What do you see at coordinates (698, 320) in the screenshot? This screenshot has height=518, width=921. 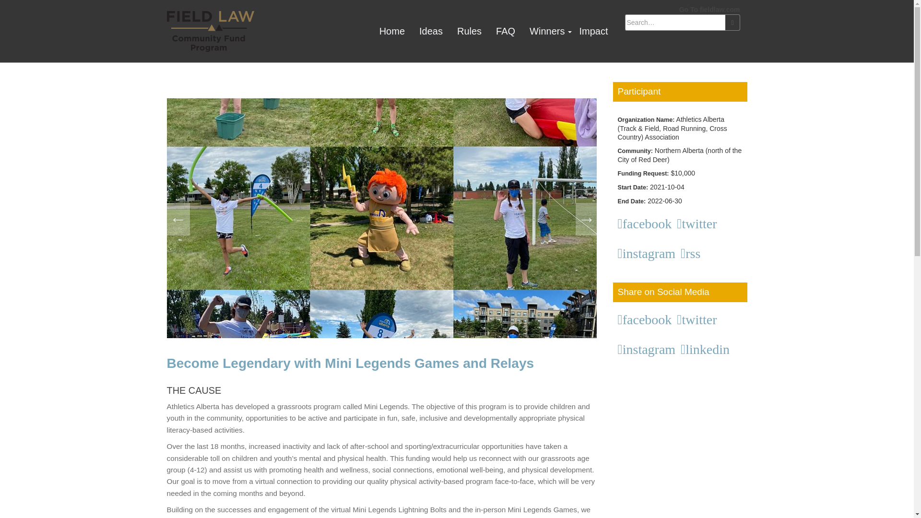 I see `twitter` at bounding box center [698, 320].